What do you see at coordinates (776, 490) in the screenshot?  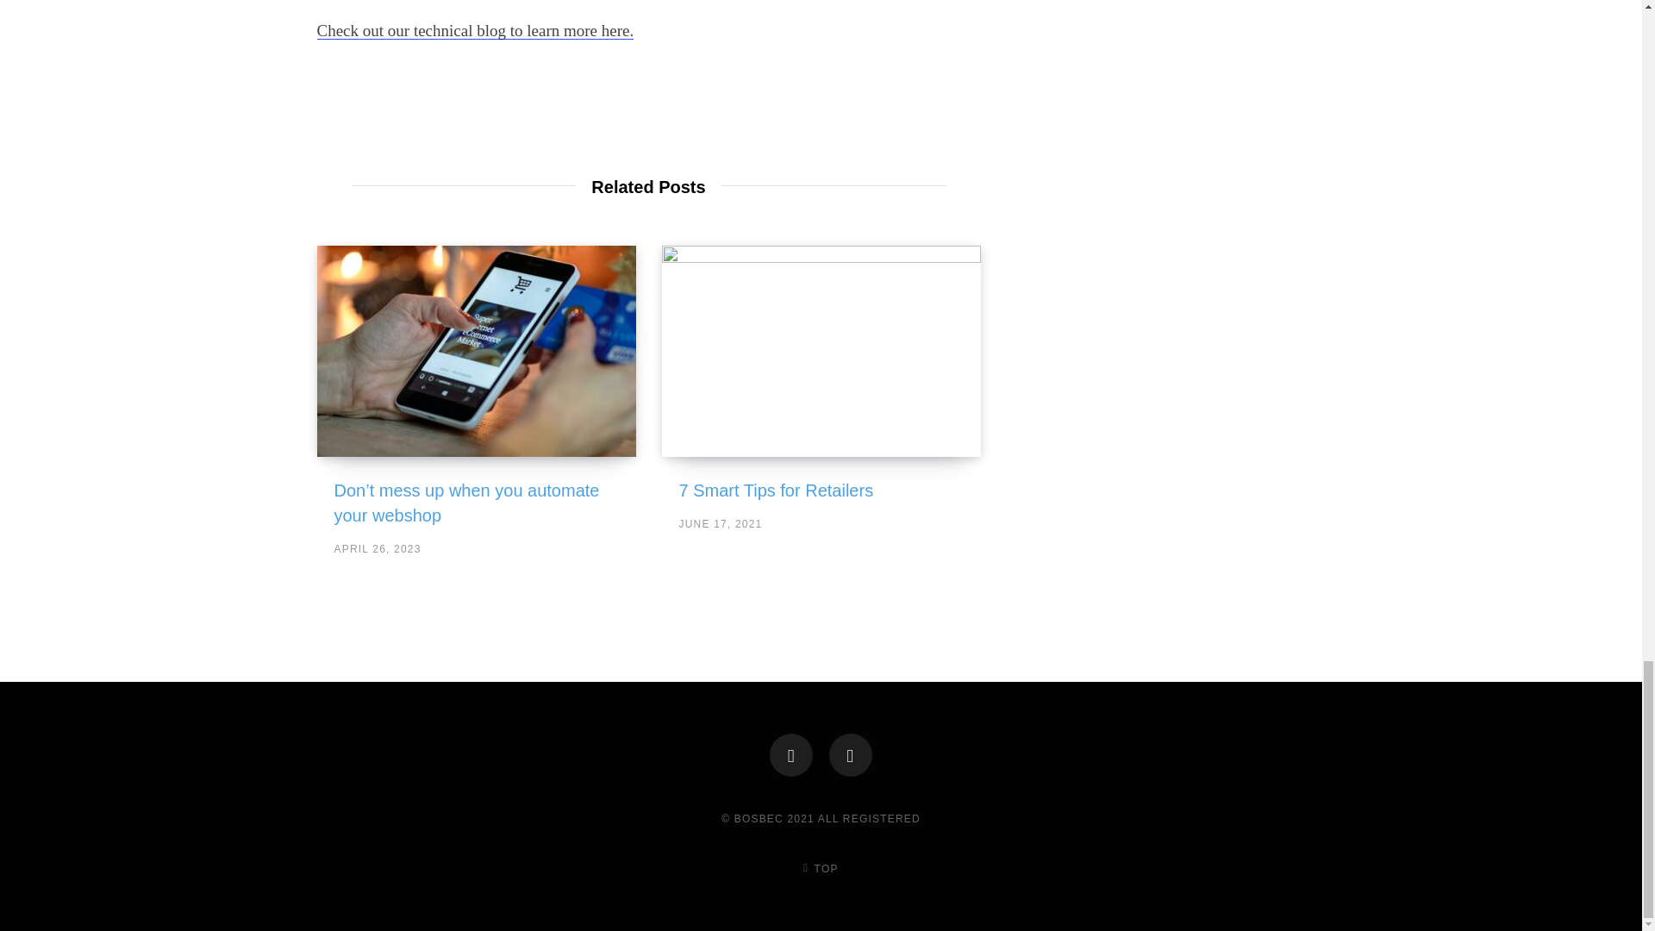 I see `7 Smart Tips for Retailers` at bounding box center [776, 490].